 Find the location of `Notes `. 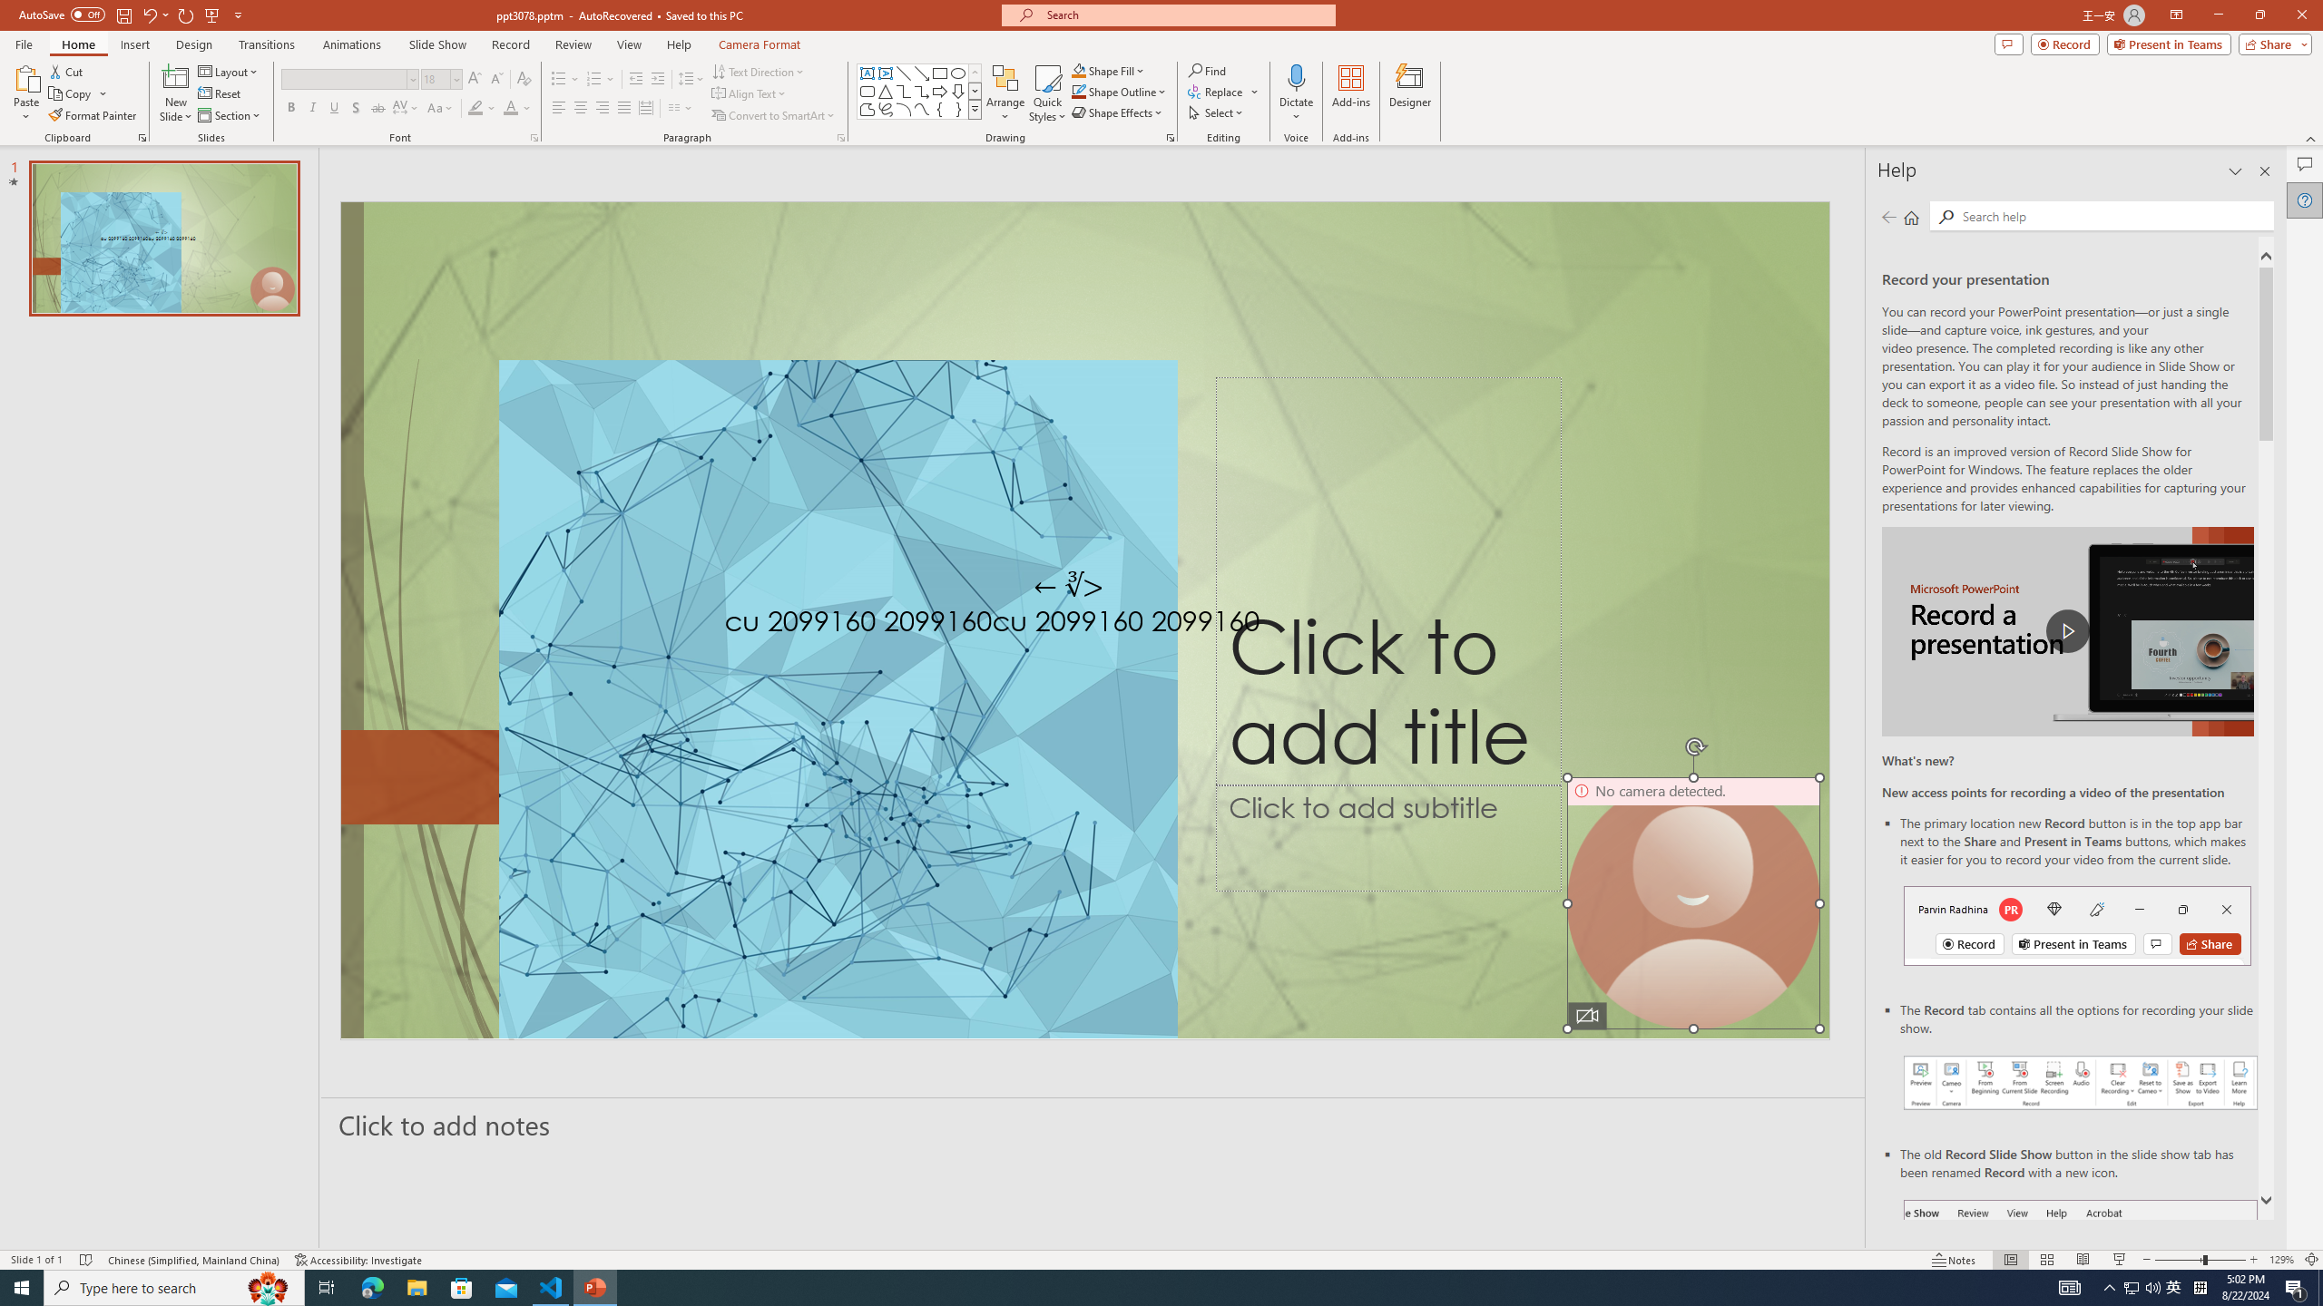

Notes  is located at coordinates (1955, 1260).